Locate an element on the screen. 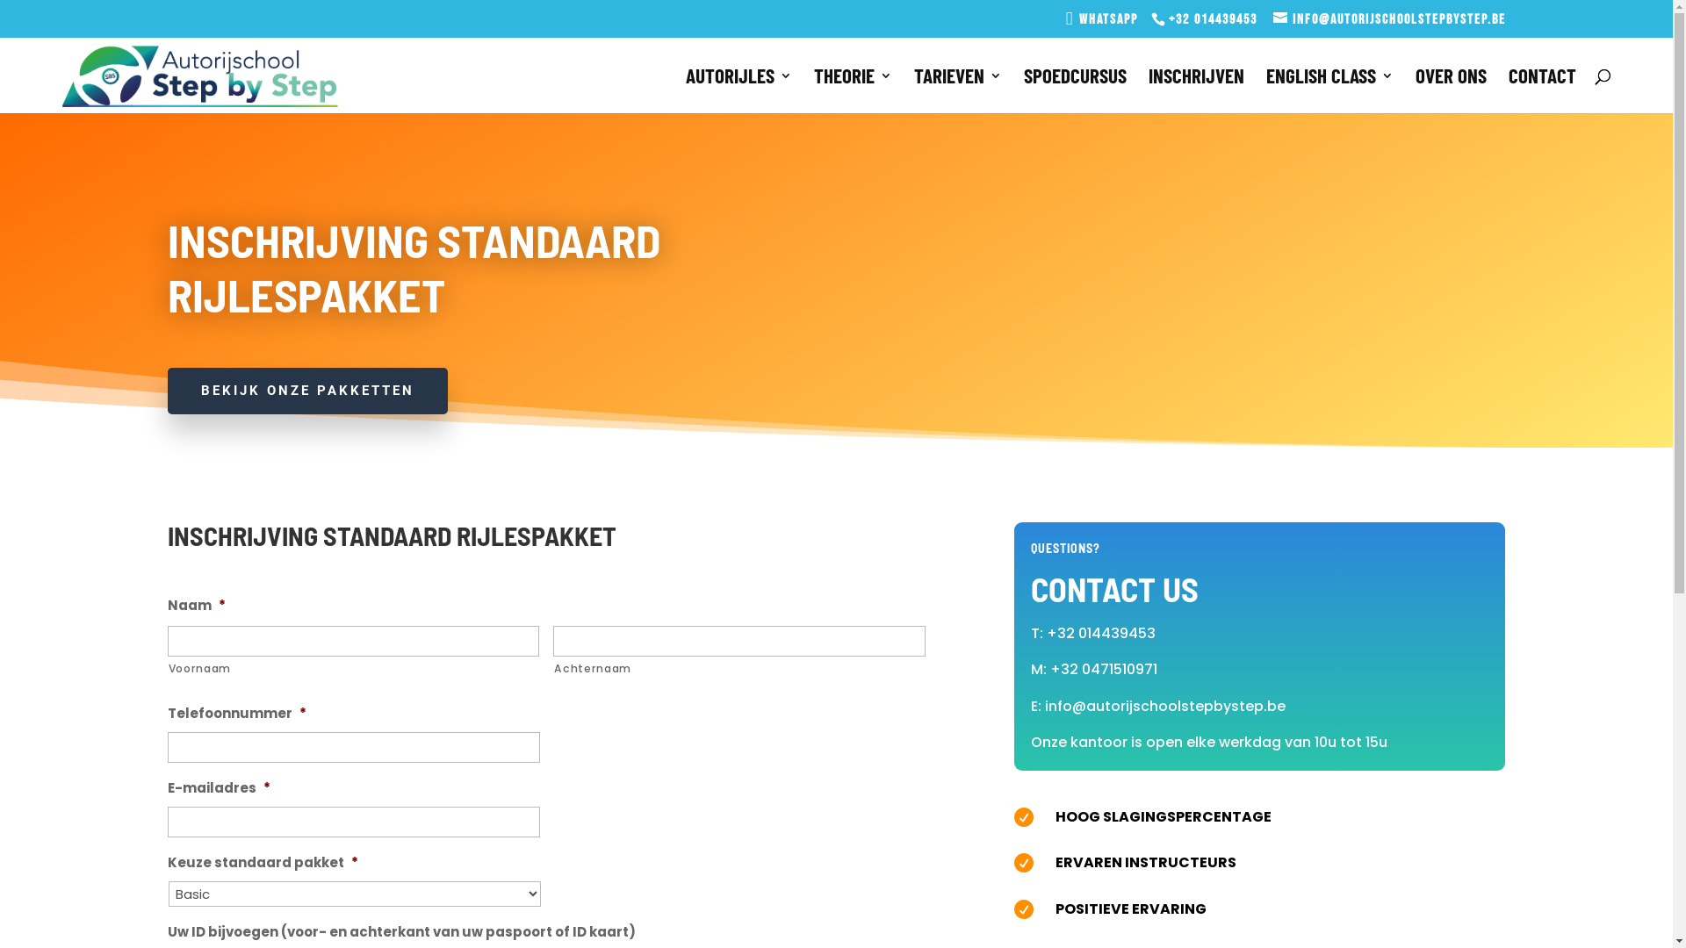 This screenshot has height=948, width=1686. TARIEVEN is located at coordinates (958, 91).